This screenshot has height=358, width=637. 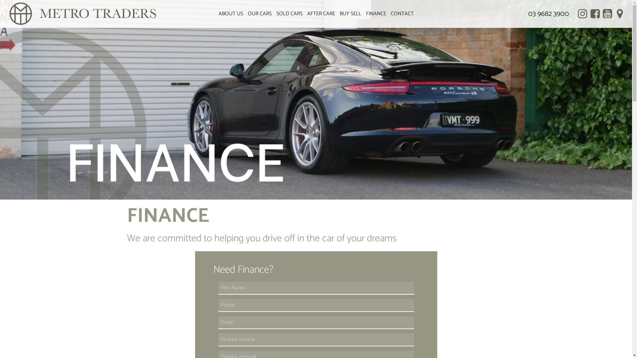 What do you see at coordinates (549, 14) in the screenshot?
I see `03 9682 3900` at bounding box center [549, 14].